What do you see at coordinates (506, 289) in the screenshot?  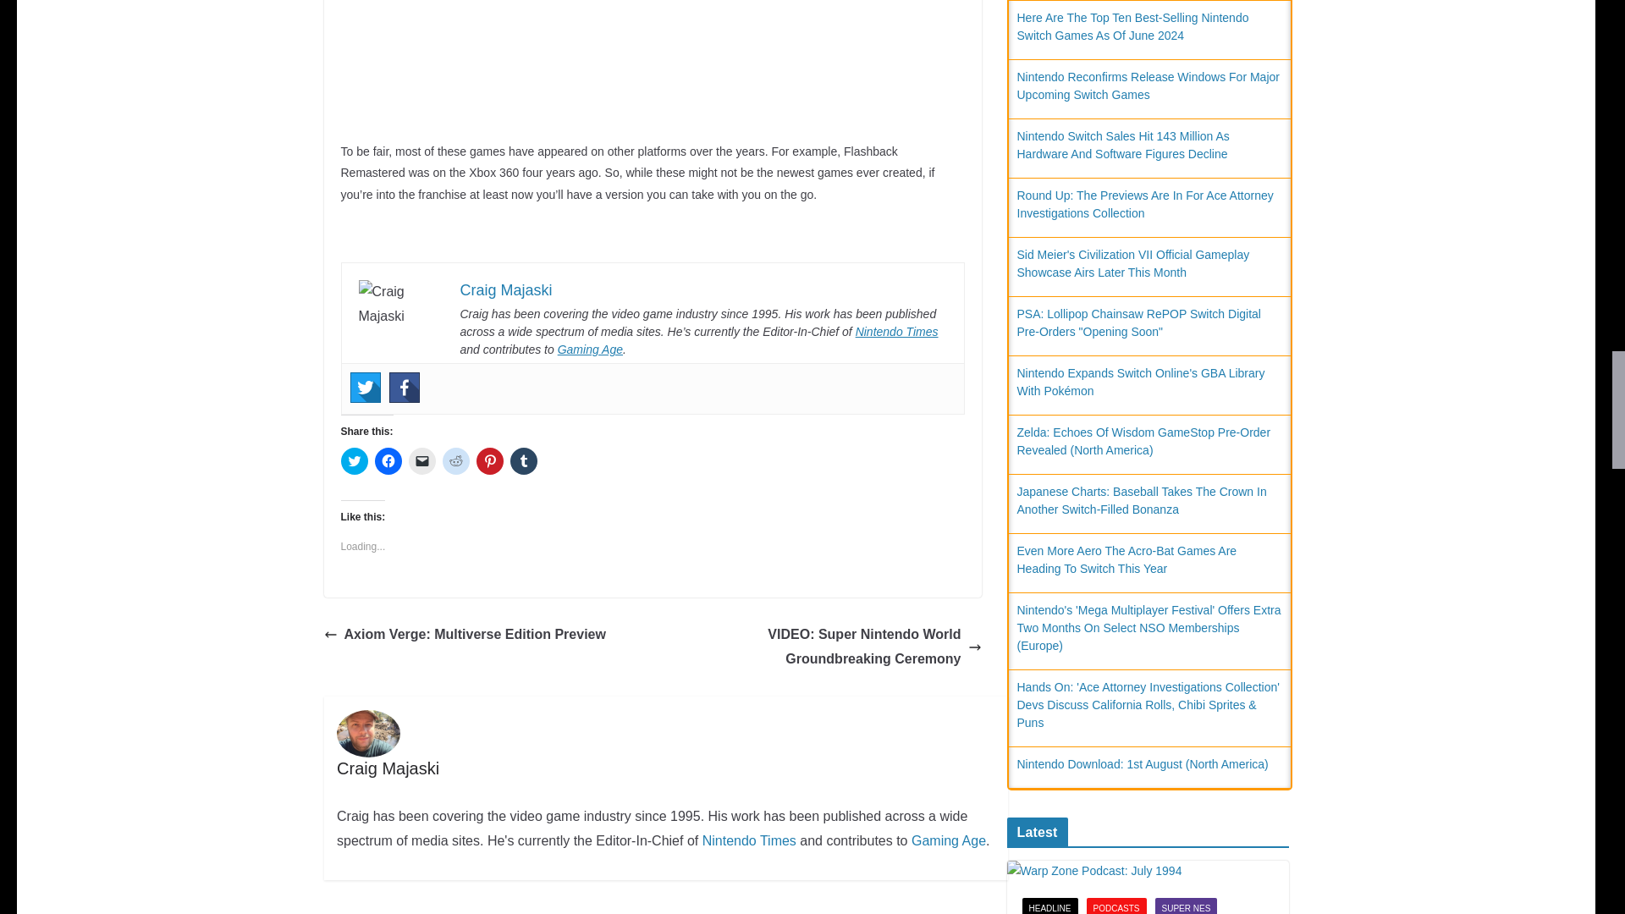 I see `Craig Majaski` at bounding box center [506, 289].